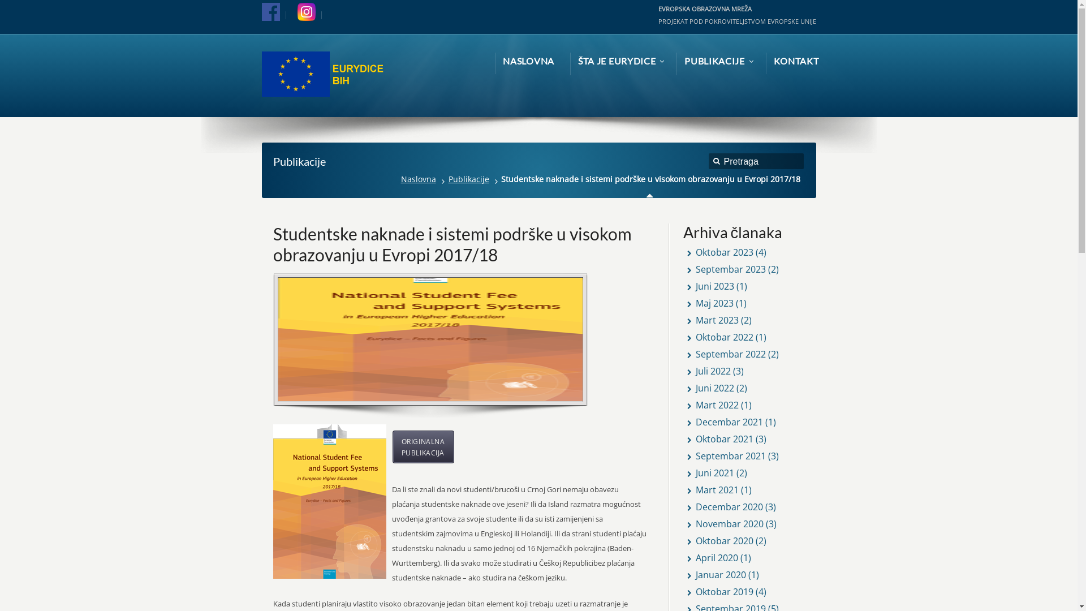  What do you see at coordinates (730, 507) in the screenshot?
I see `Decembar 2020` at bounding box center [730, 507].